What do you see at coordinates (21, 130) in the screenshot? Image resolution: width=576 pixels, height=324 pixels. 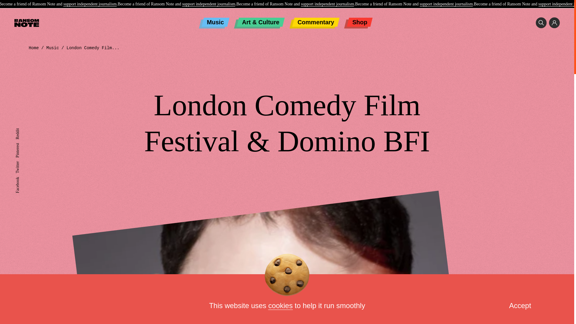 I see `Reddit` at bounding box center [21, 130].